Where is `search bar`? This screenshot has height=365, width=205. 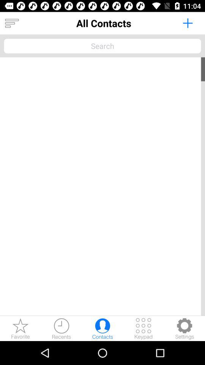
search bar is located at coordinates (102, 46).